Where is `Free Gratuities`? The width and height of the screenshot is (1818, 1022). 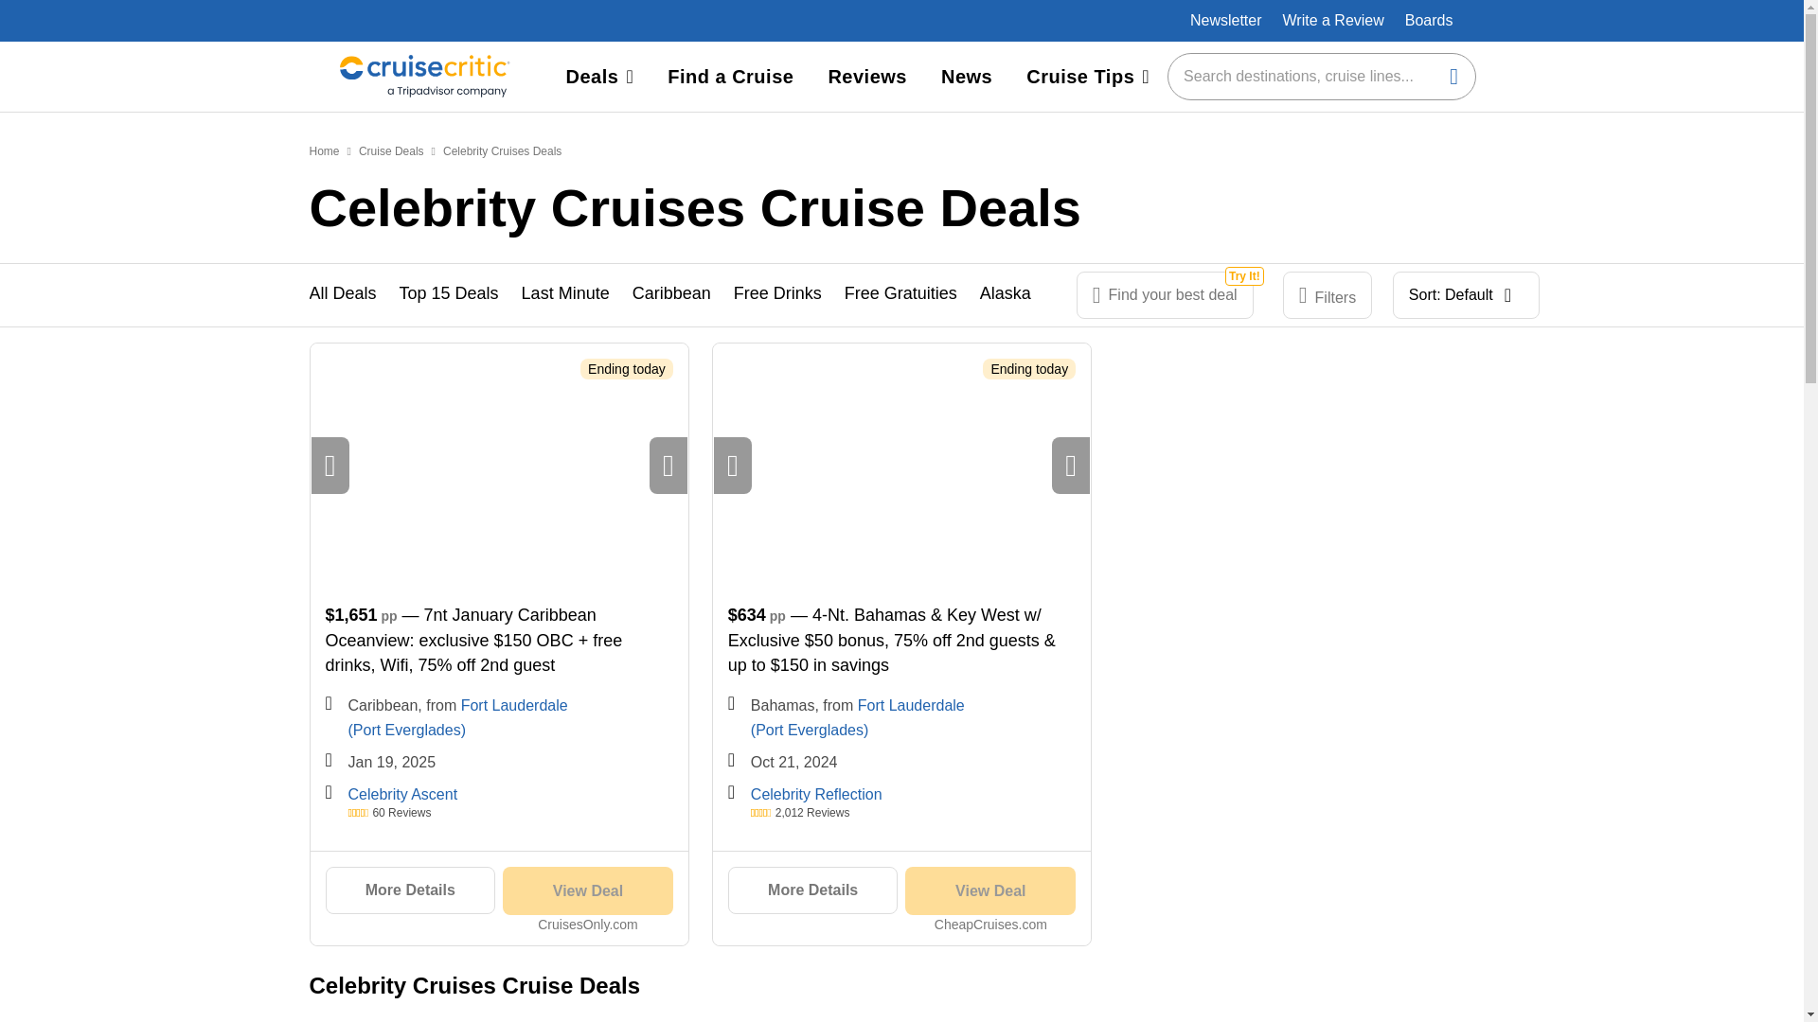 Free Gratuities is located at coordinates (901, 295).